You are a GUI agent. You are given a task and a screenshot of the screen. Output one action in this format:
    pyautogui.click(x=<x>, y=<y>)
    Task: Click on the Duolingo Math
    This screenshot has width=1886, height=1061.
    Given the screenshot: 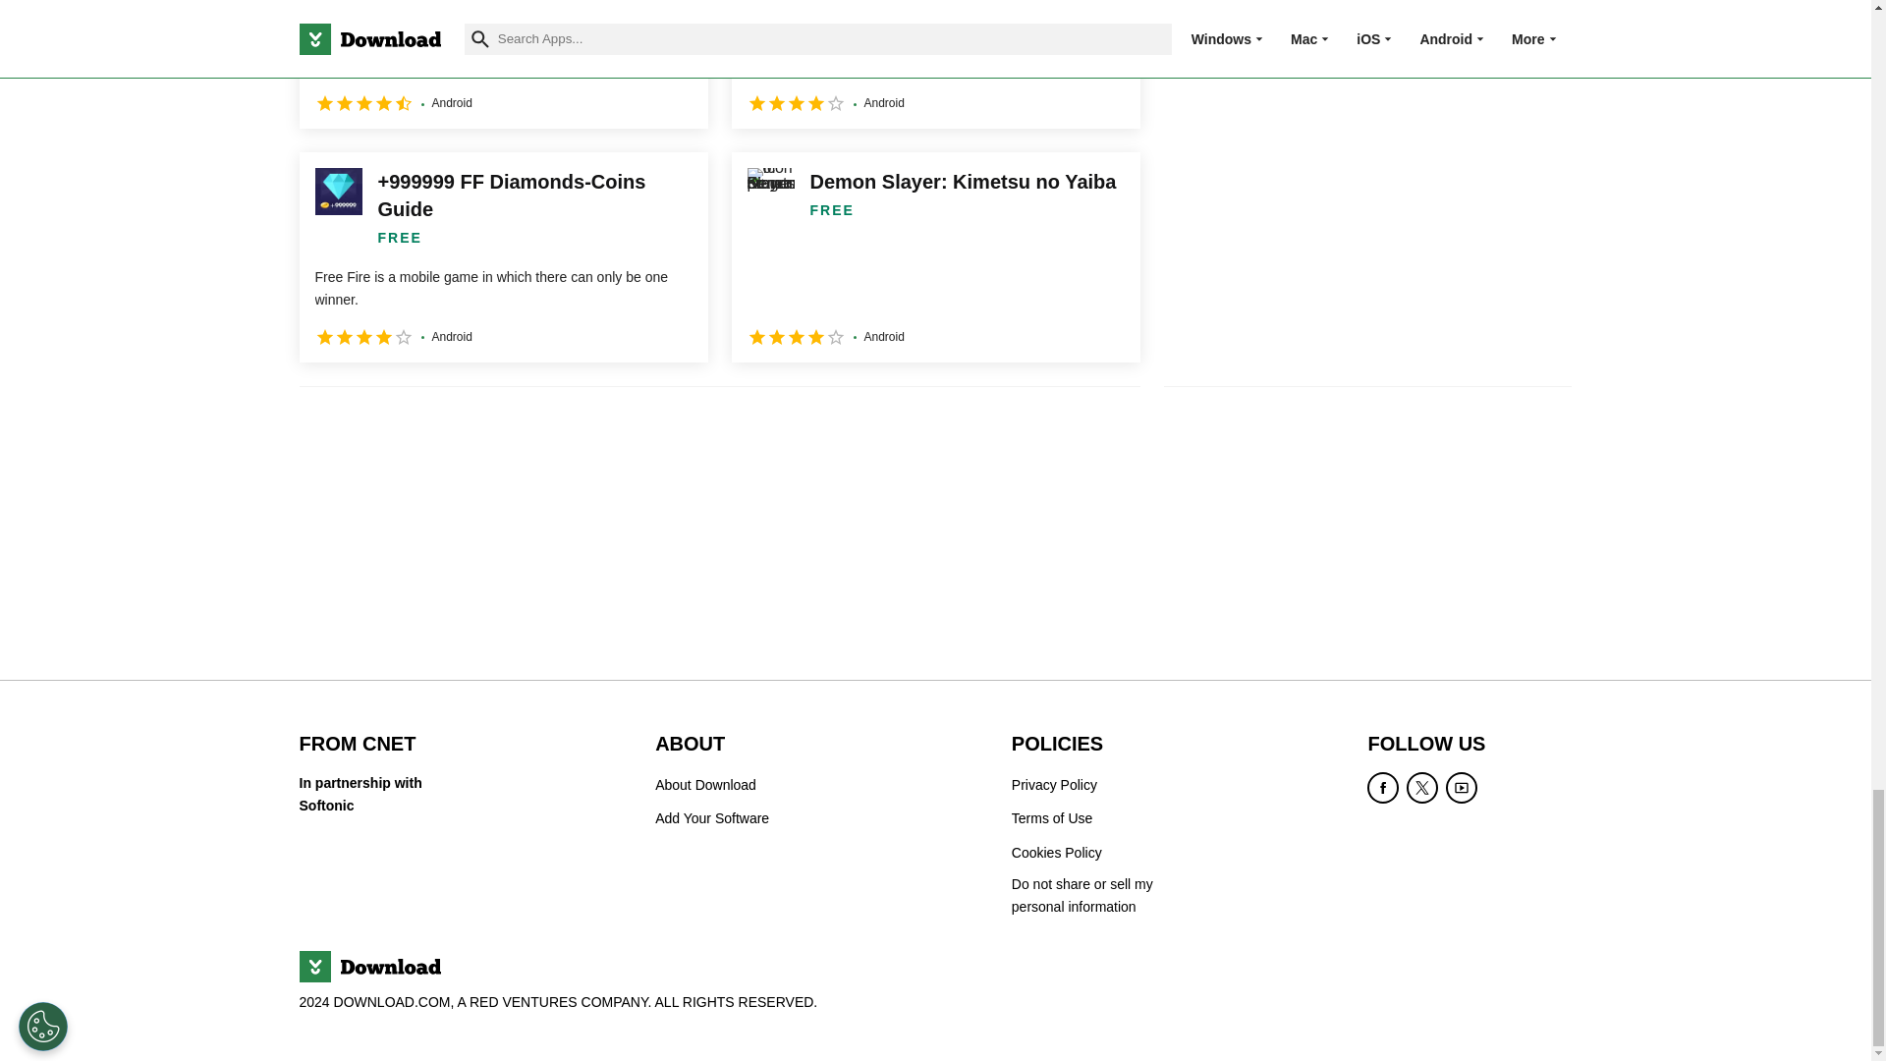 What is the action you would take?
    pyautogui.click(x=935, y=64)
    